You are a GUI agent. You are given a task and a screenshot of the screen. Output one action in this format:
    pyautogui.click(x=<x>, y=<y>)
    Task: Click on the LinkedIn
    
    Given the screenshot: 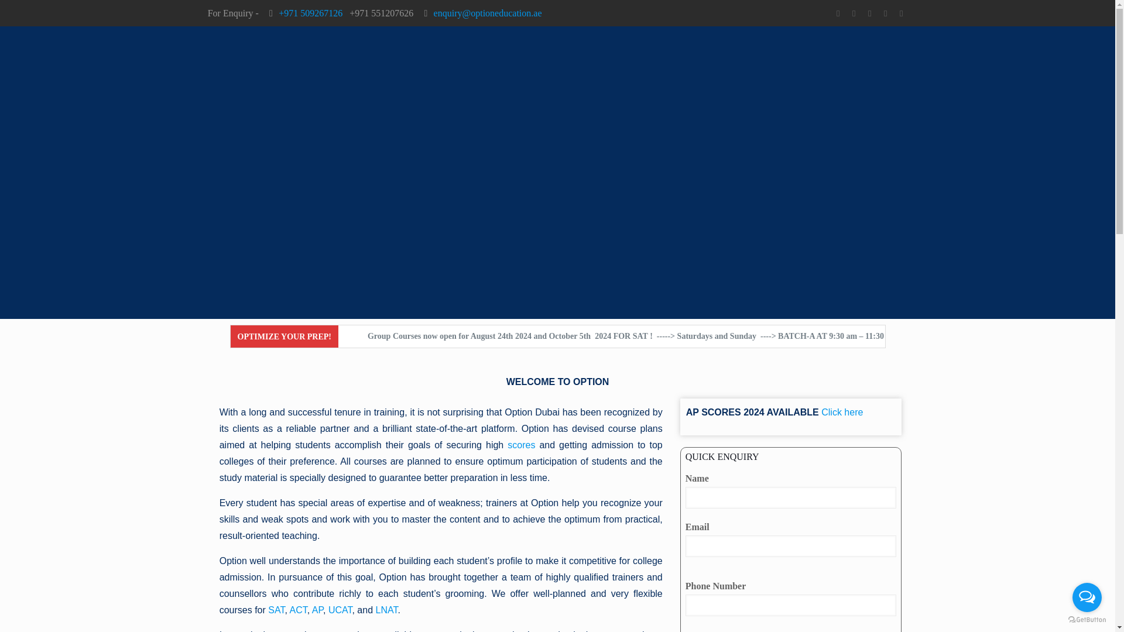 What is the action you would take?
    pyautogui.click(x=900, y=13)
    